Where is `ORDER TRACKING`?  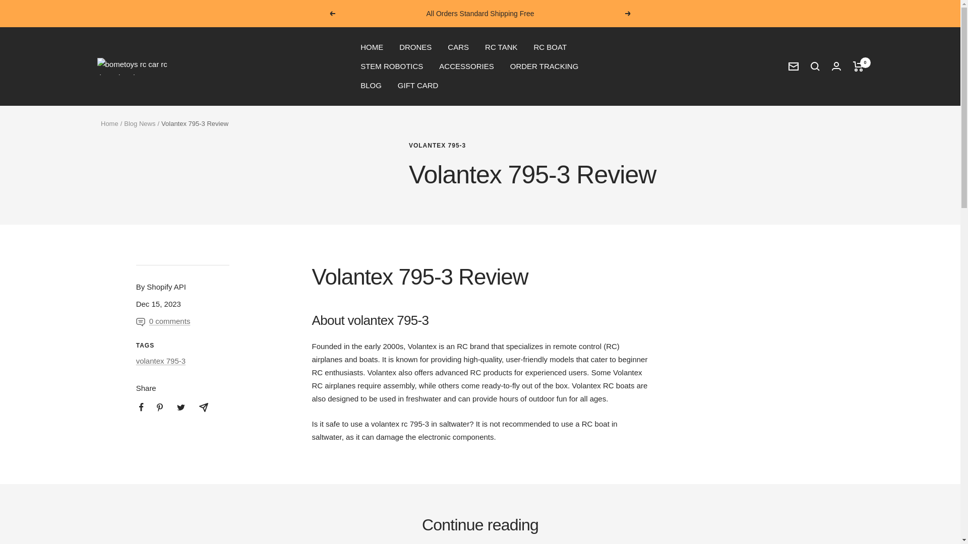
ORDER TRACKING is located at coordinates (544, 66).